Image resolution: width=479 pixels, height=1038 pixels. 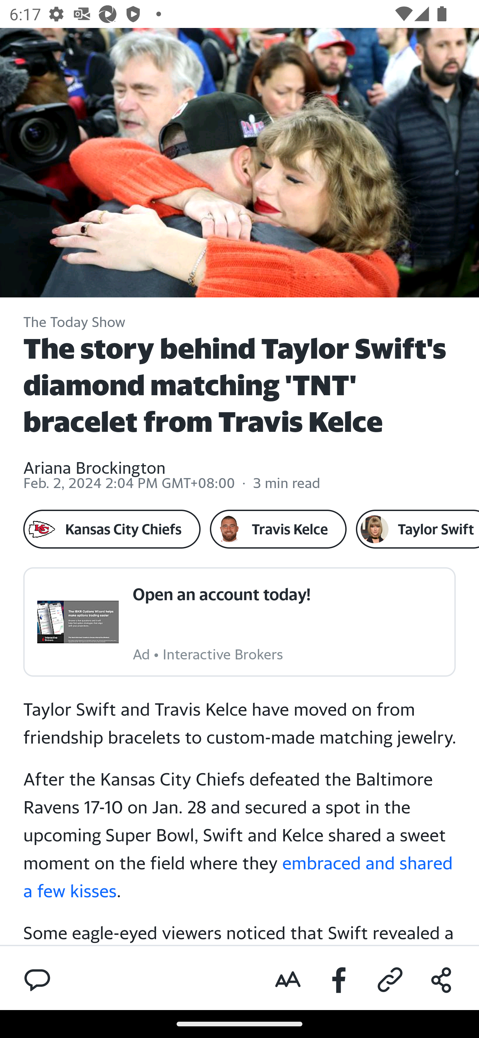 I want to click on embraced and shared a few kisses, so click(x=239, y=876).